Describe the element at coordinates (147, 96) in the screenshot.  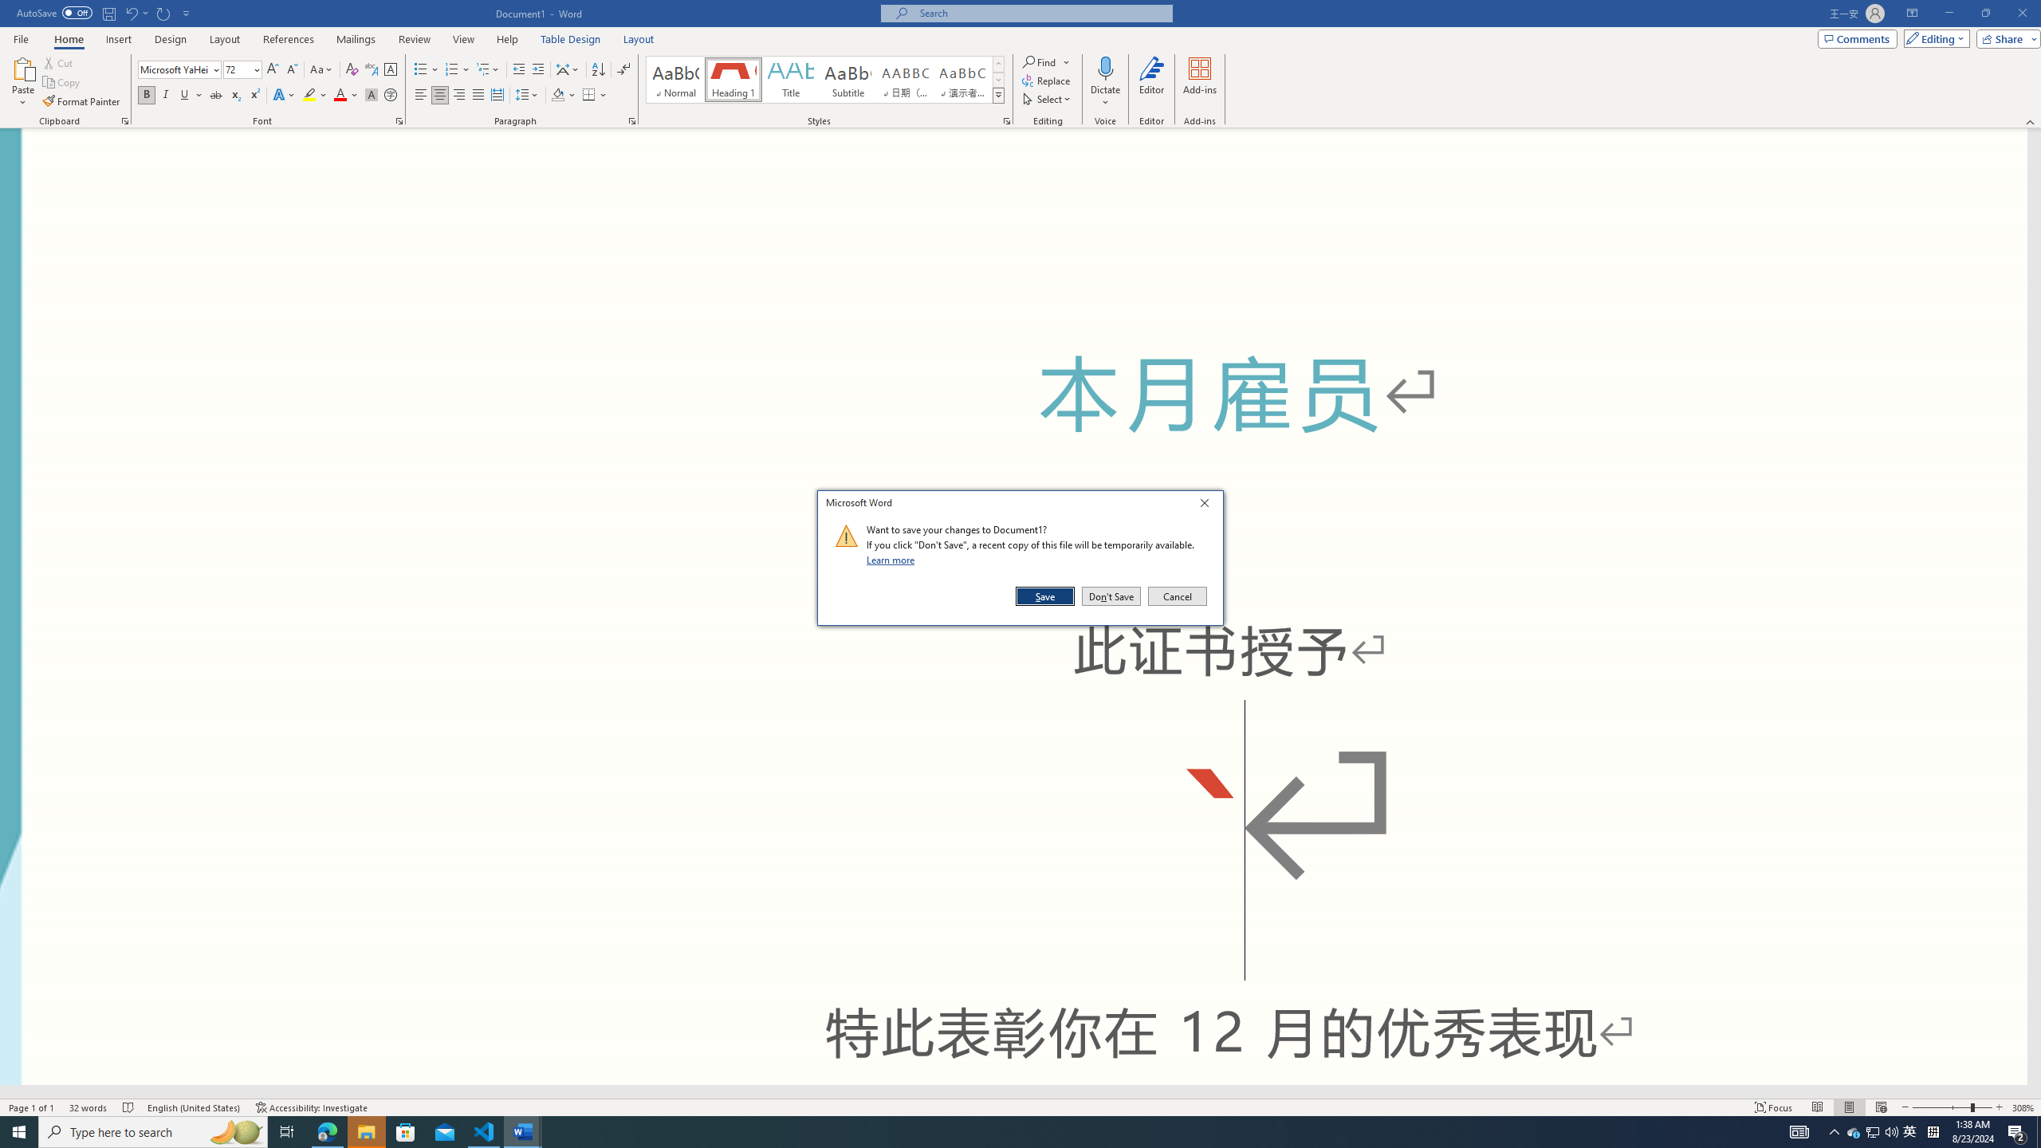
I see `Table Design` at that location.